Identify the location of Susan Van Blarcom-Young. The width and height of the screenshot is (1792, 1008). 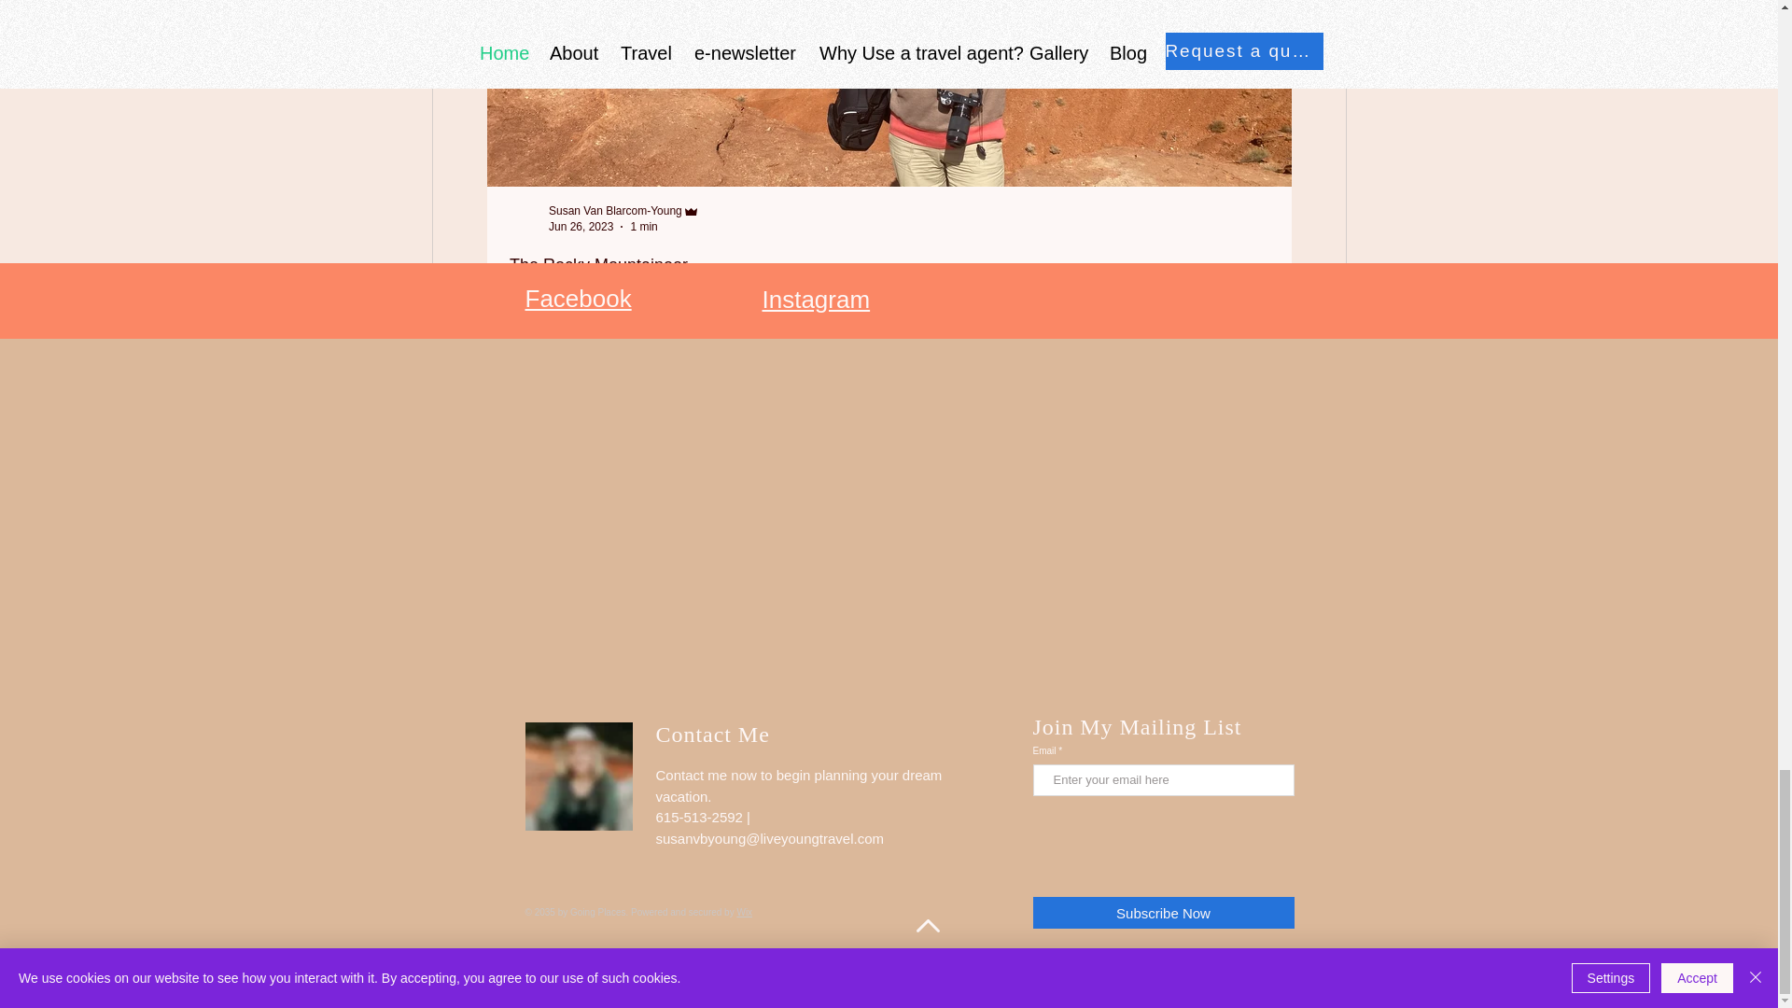
(1381, 370).